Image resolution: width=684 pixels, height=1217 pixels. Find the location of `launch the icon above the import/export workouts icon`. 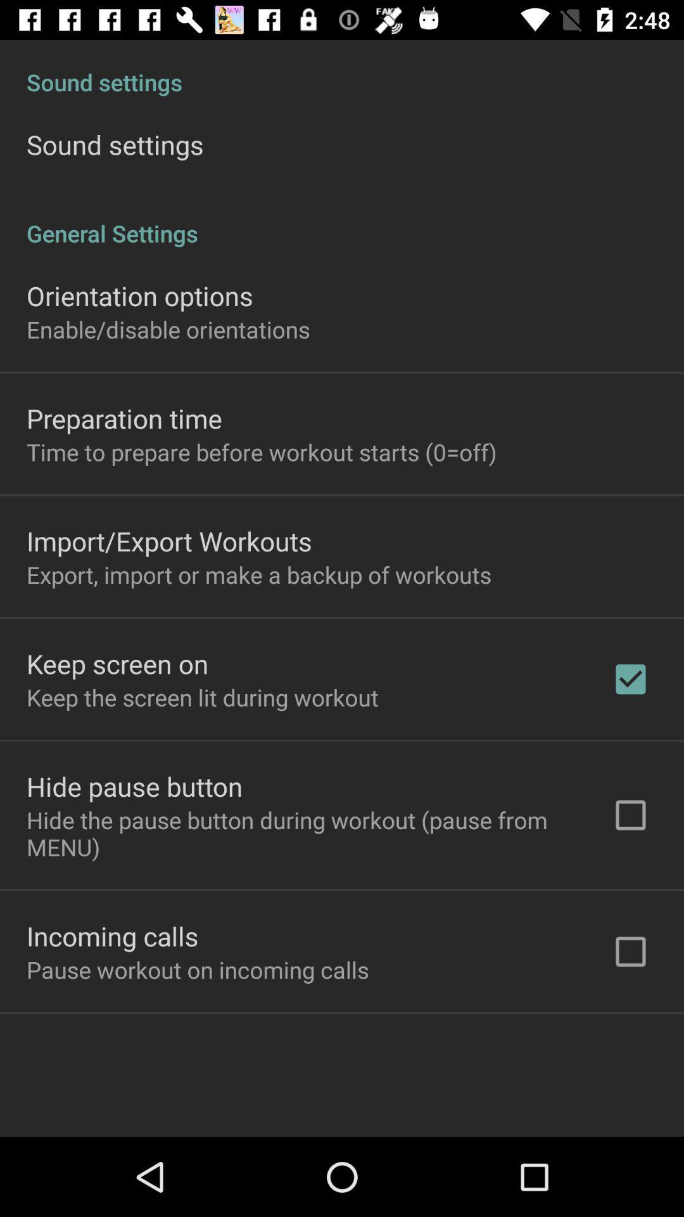

launch the icon above the import/export workouts icon is located at coordinates (262, 452).